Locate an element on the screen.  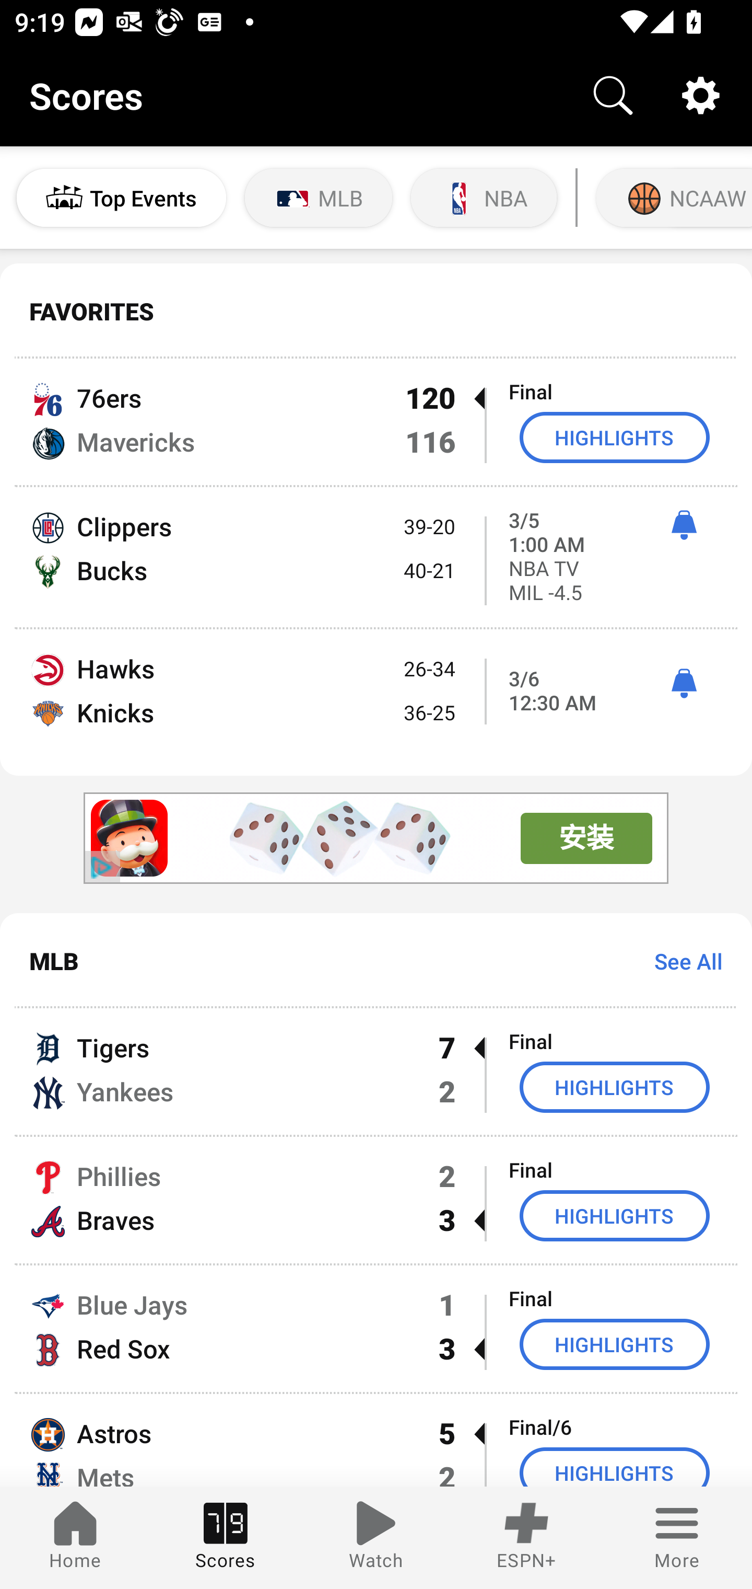
NBA is located at coordinates (484, 198).